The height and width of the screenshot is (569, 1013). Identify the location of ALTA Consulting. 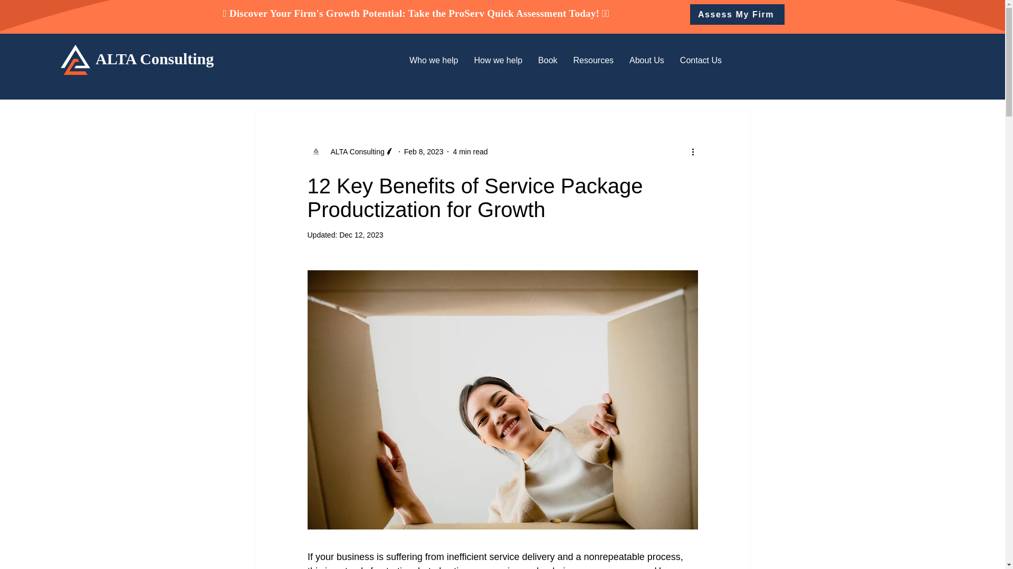
(353, 152).